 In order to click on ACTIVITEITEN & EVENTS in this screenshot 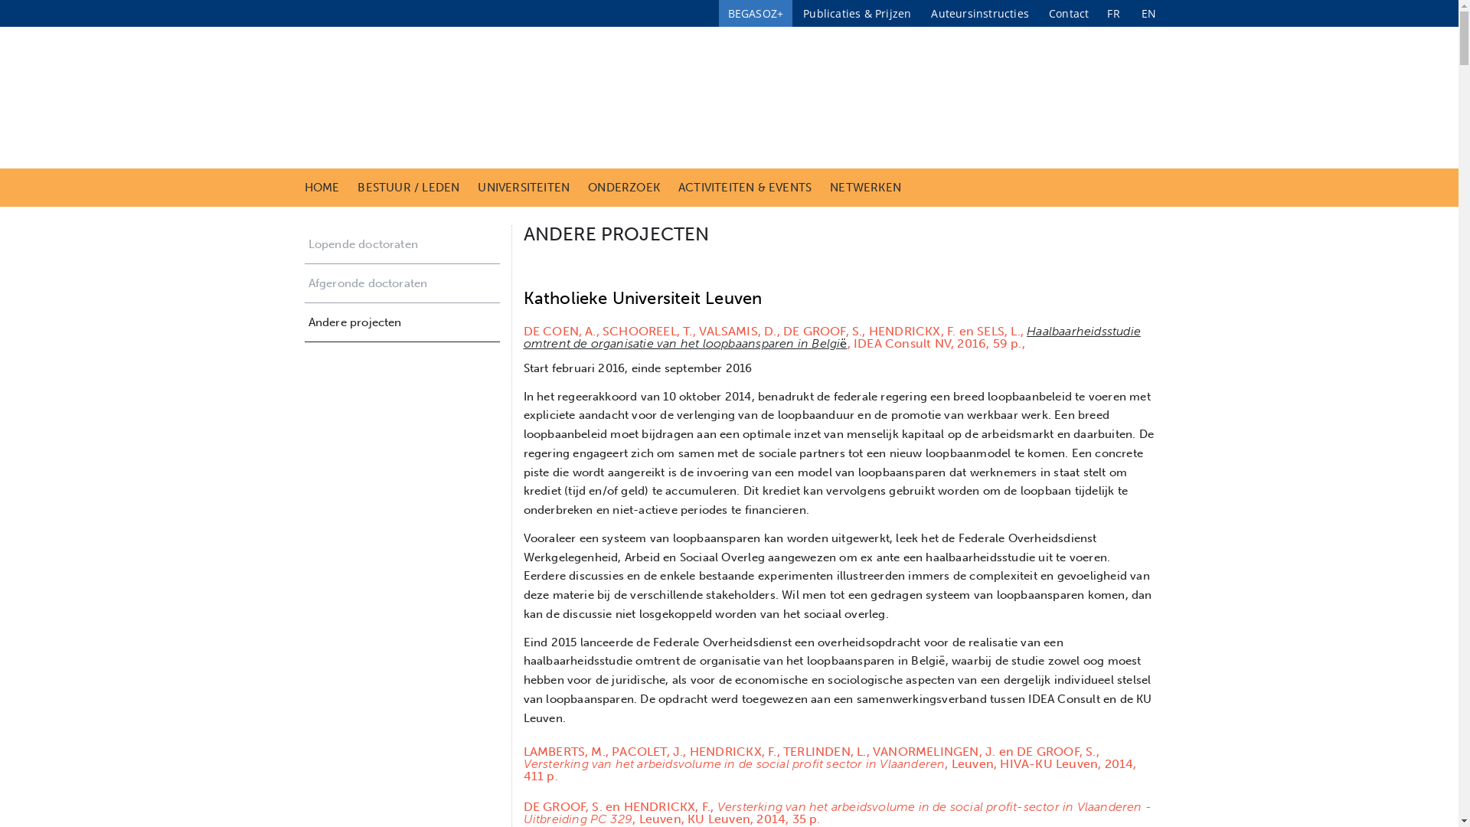, I will do `click(745, 188)`.